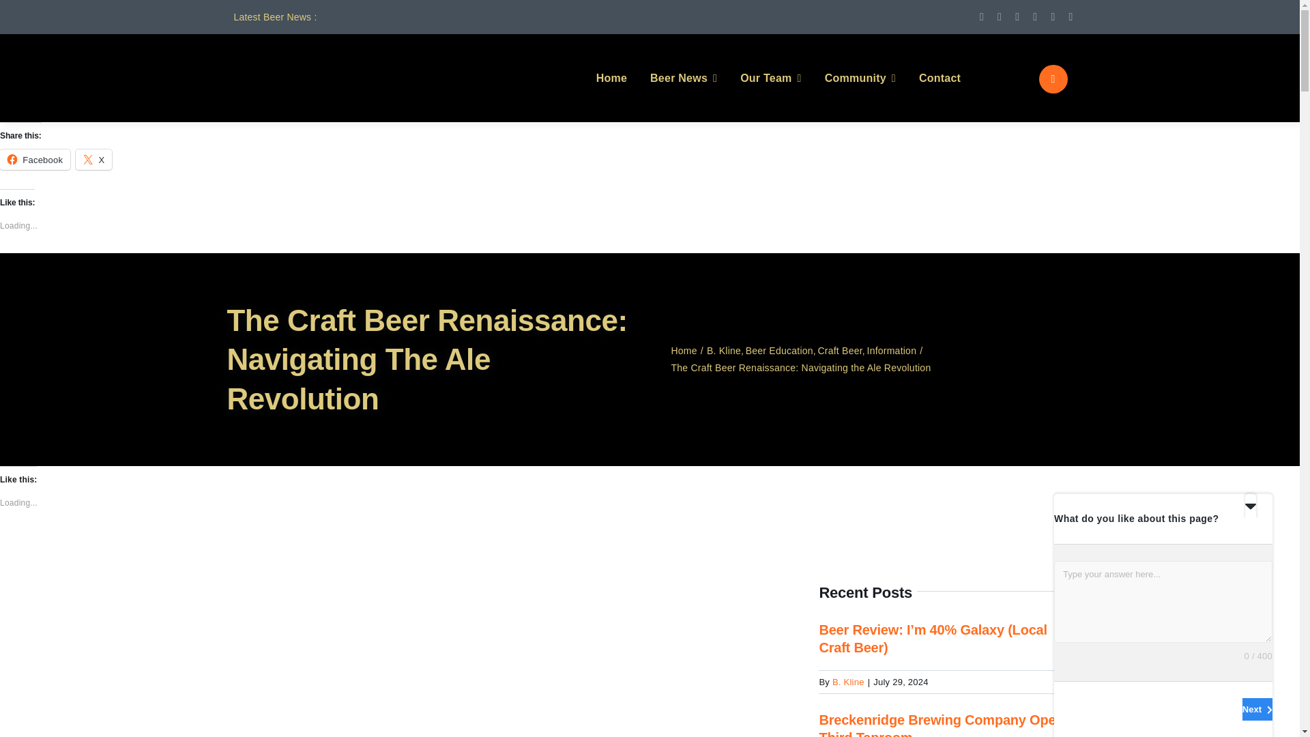  What do you see at coordinates (501, 587) in the screenshot?
I see `Craft Beer on a Bar` at bounding box center [501, 587].